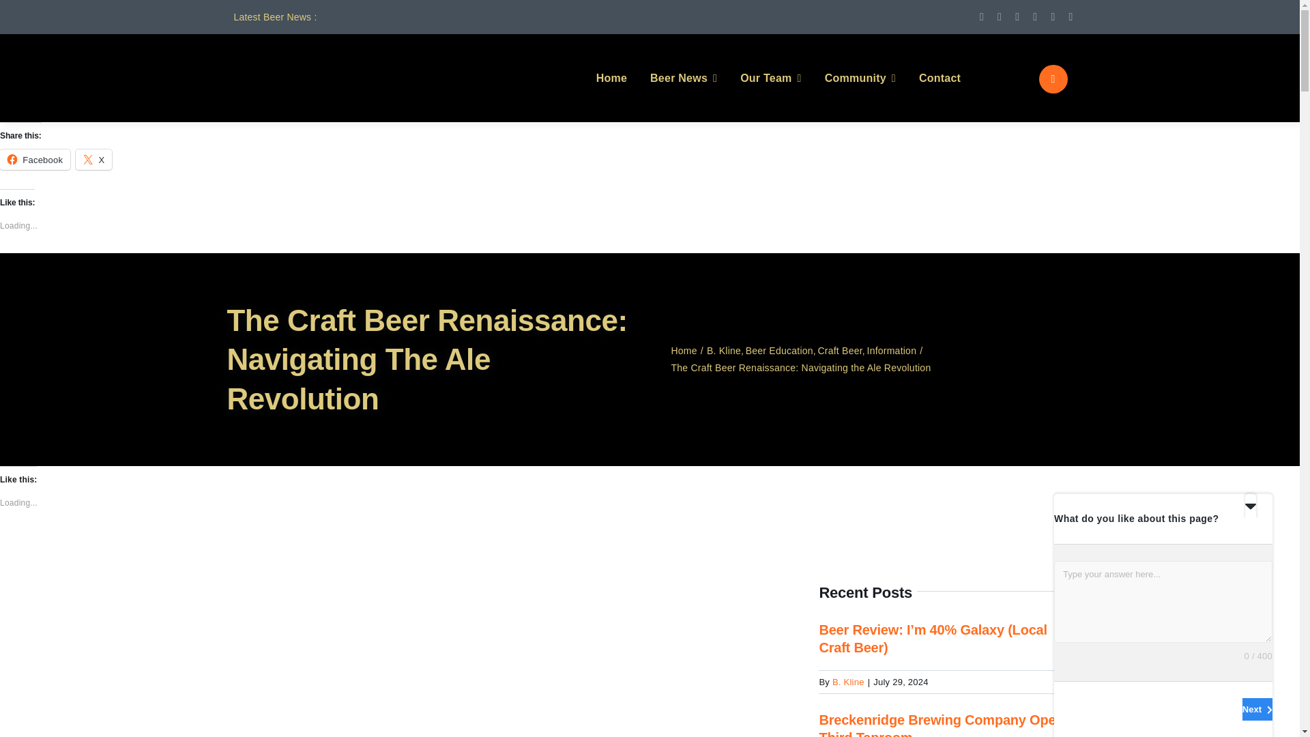  What do you see at coordinates (501, 587) in the screenshot?
I see `Craft Beer on a Bar` at bounding box center [501, 587].